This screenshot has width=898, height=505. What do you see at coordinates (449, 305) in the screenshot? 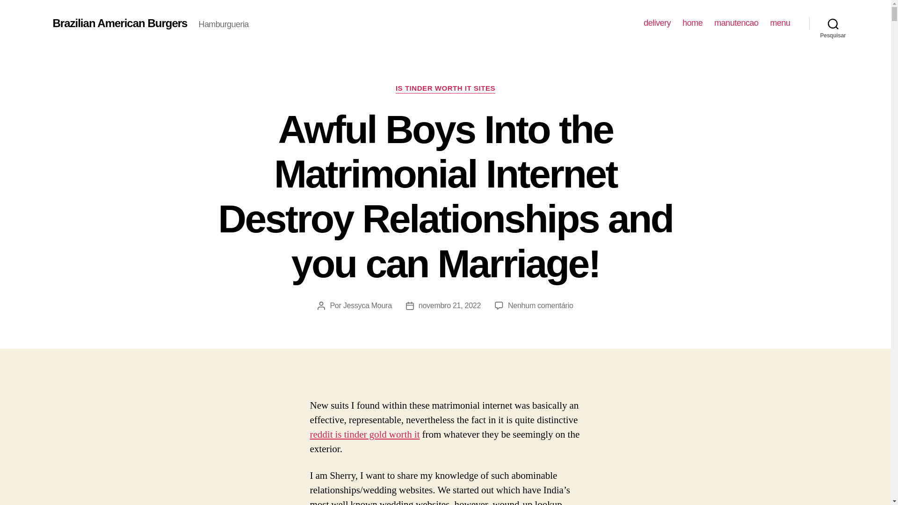
I see `novembro 21, 2022` at bounding box center [449, 305].